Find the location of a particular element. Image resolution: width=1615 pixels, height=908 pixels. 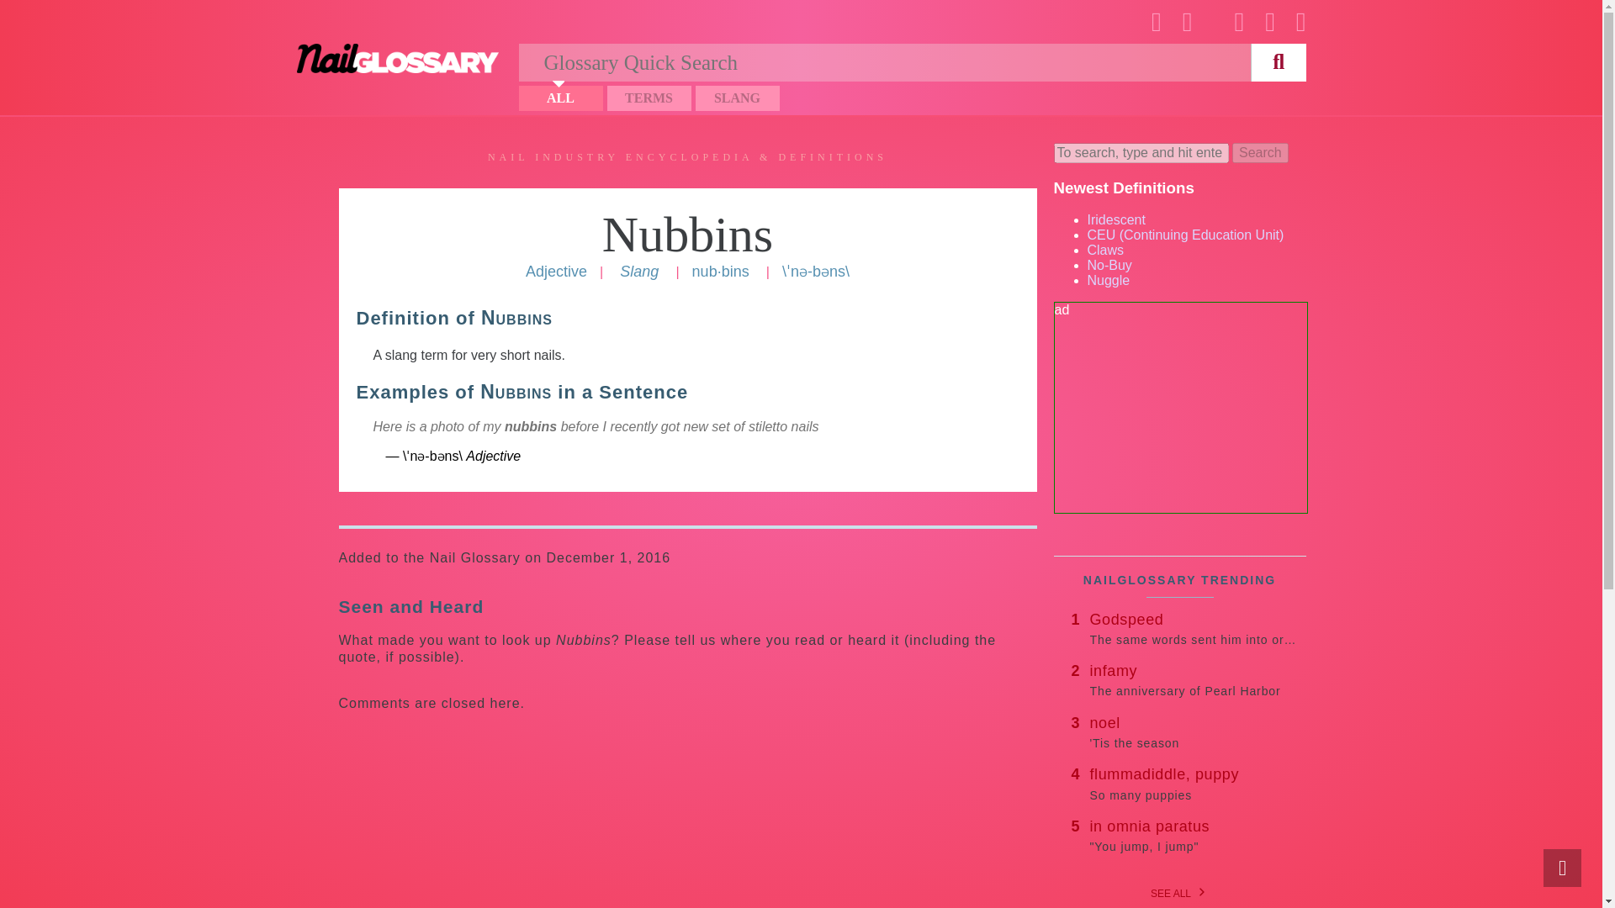

Iridescent is located at coordinates (688, 235).